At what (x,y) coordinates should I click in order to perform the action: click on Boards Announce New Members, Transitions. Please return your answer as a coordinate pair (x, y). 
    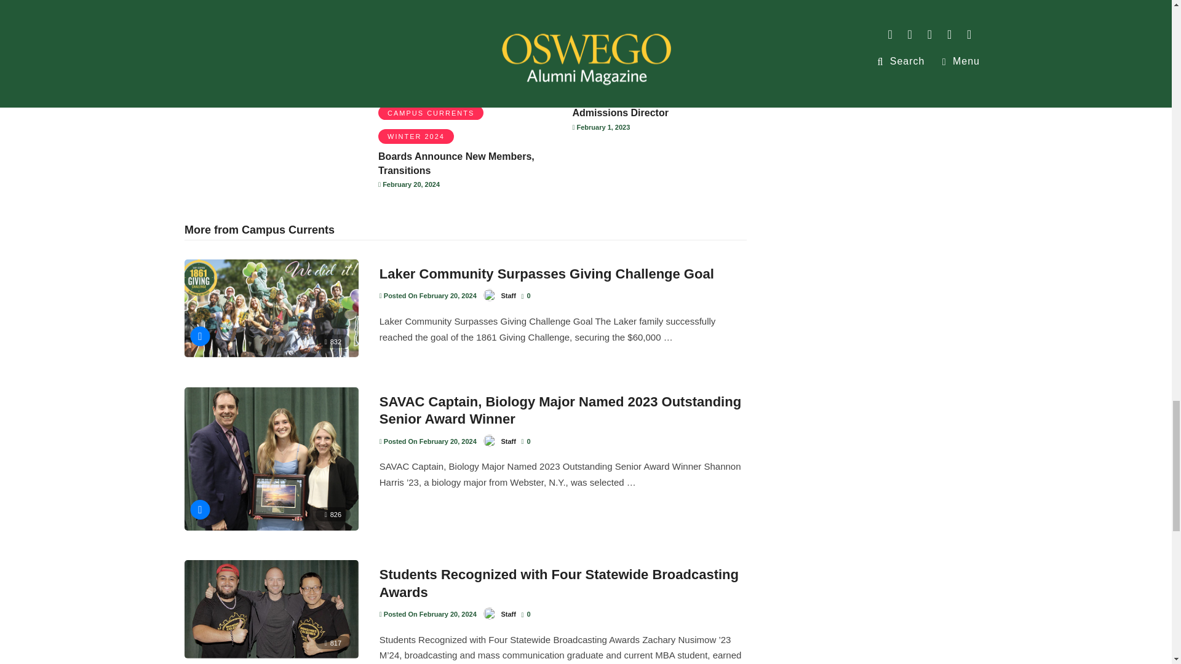
    Looking at the image, I should click on (456, 164).